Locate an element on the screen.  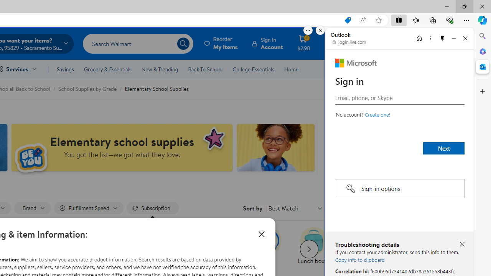
Close Search pane is located at coordinates (483, 36).